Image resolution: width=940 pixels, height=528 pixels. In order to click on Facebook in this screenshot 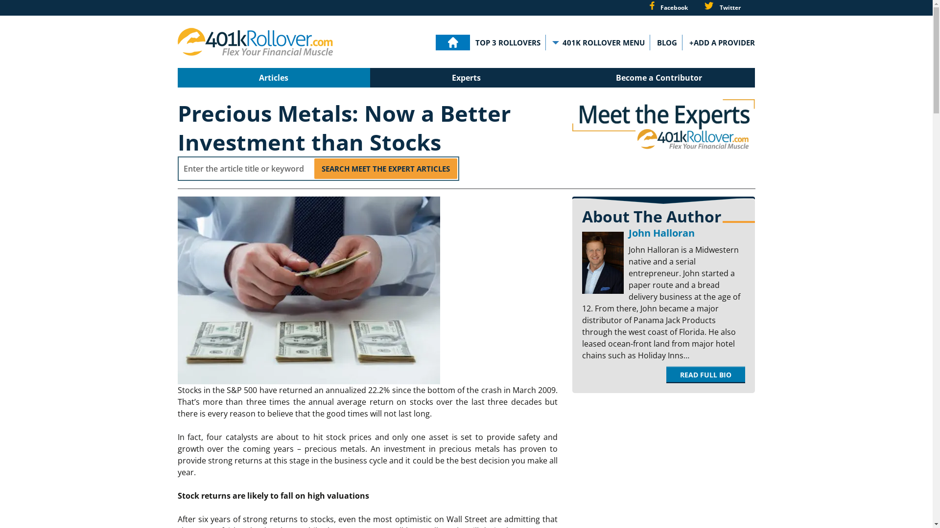, I will do `click(668, 8)`.